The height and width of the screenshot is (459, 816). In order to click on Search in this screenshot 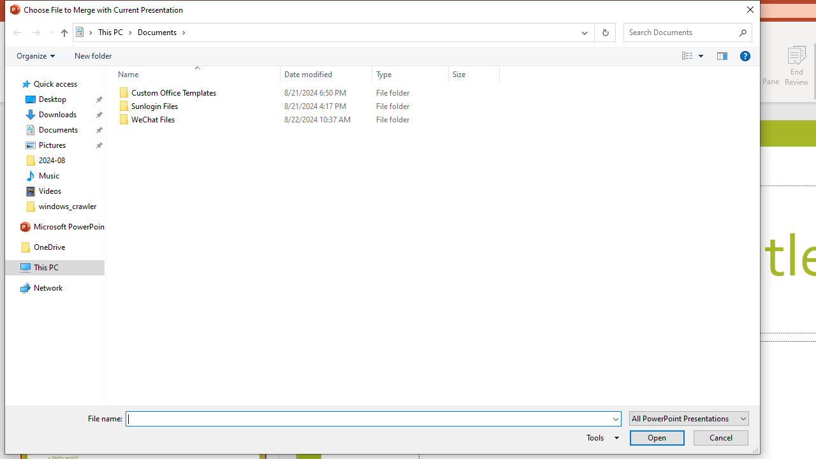, I will do `click(743, 32)`.